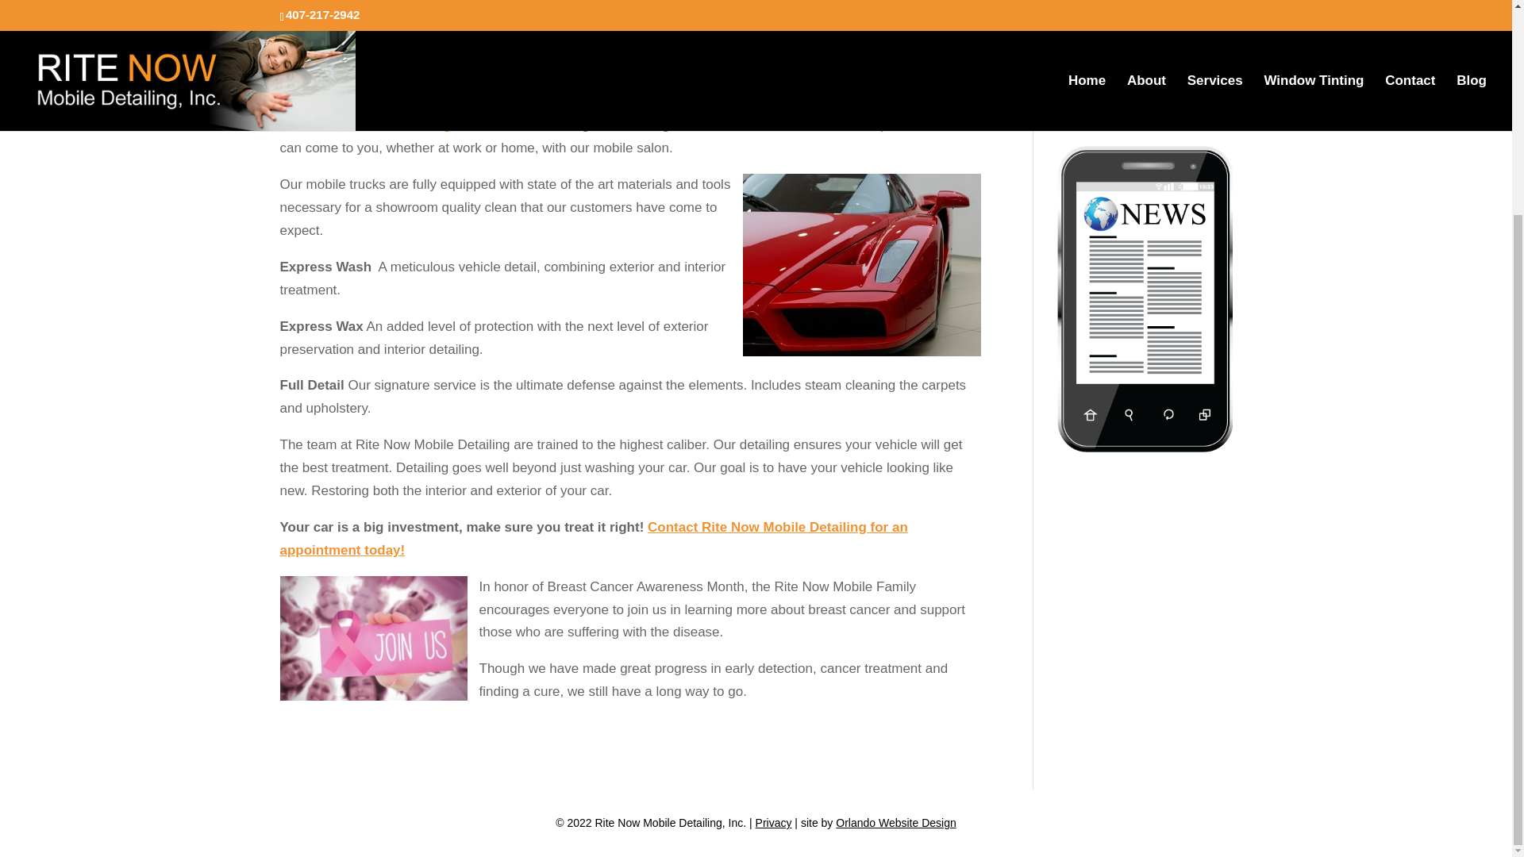  I want to click on Privacy, so click(774, 823).